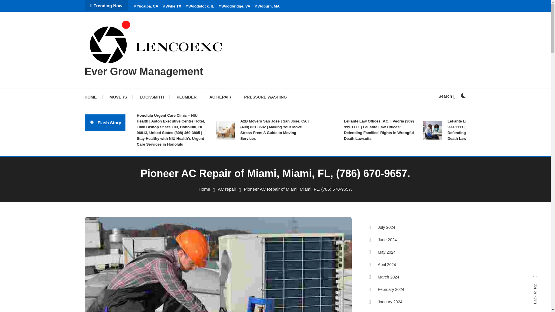  What do you see at coordinates (447, 96) in the screenshot?
I see `Search` at bounding box center [447, 96].